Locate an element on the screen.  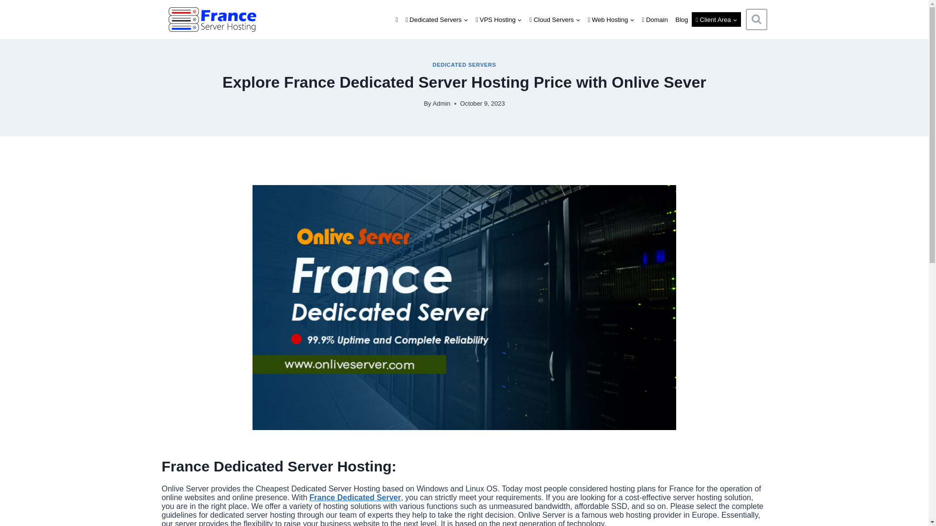
Admin is located at coordinates (441, 103).